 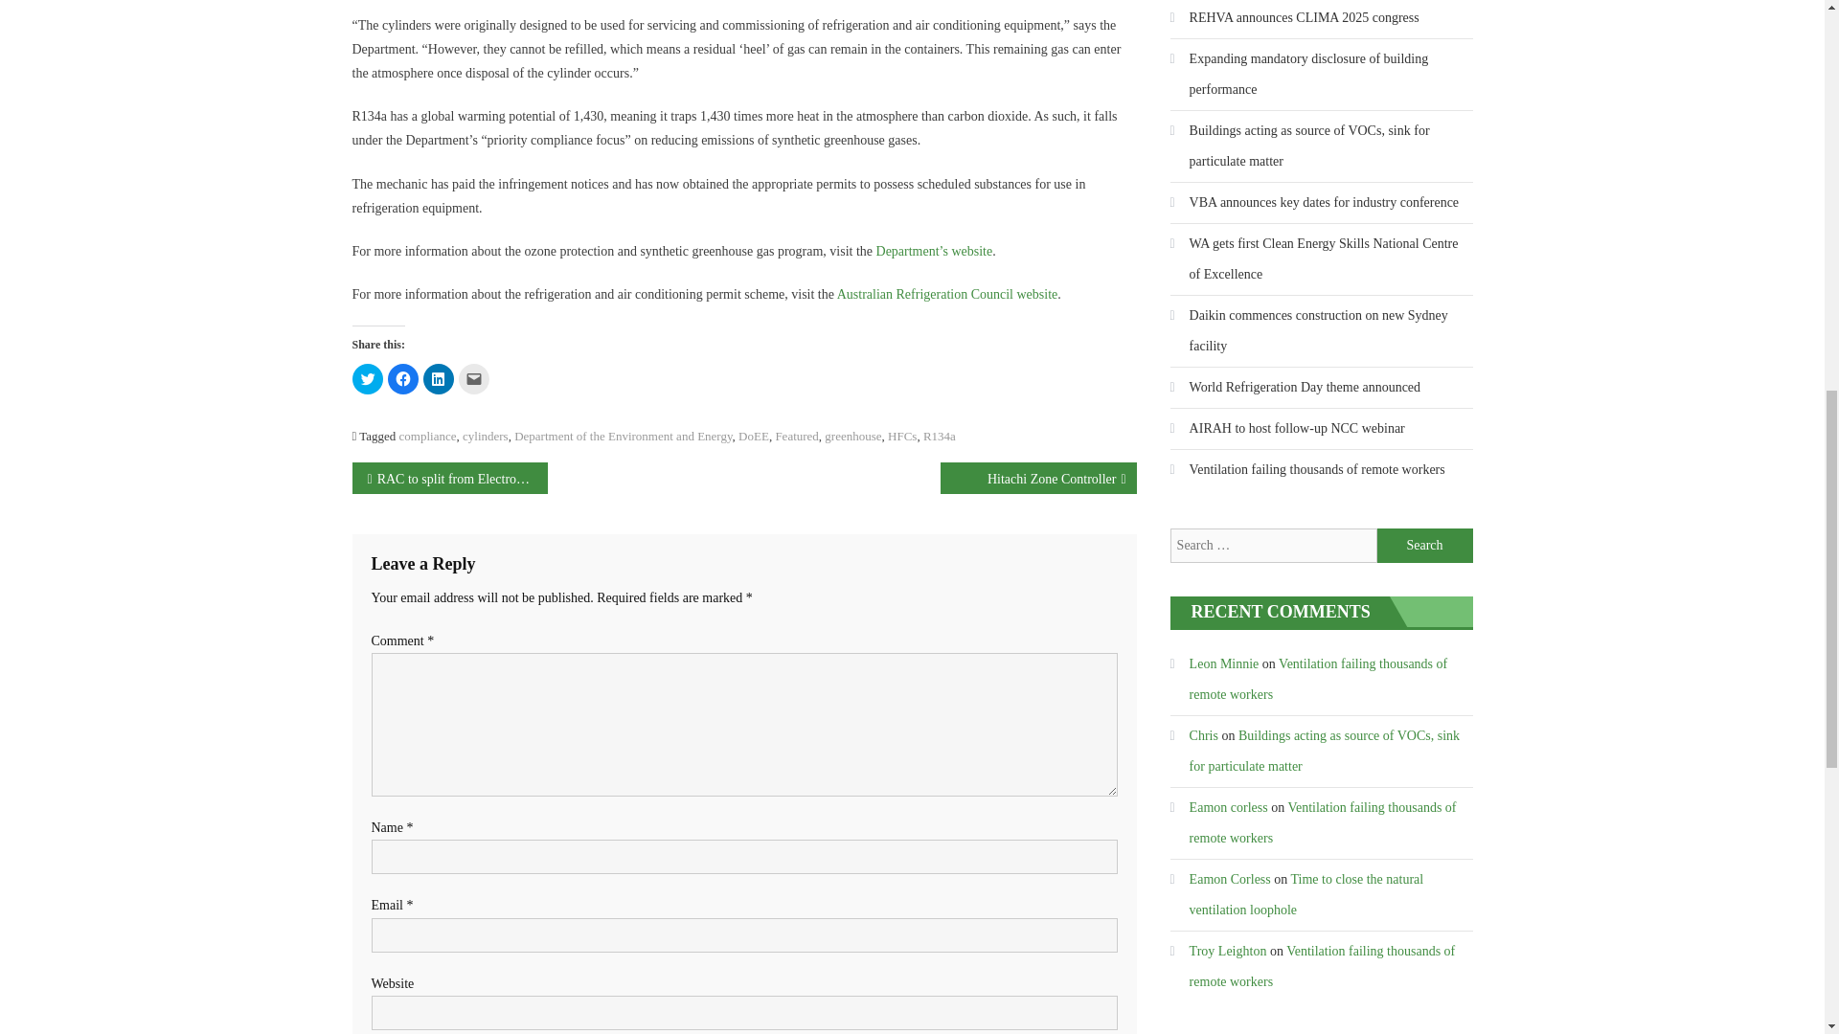 I want to click on Department of the Environment and Energy, so click(x=623, y=437).